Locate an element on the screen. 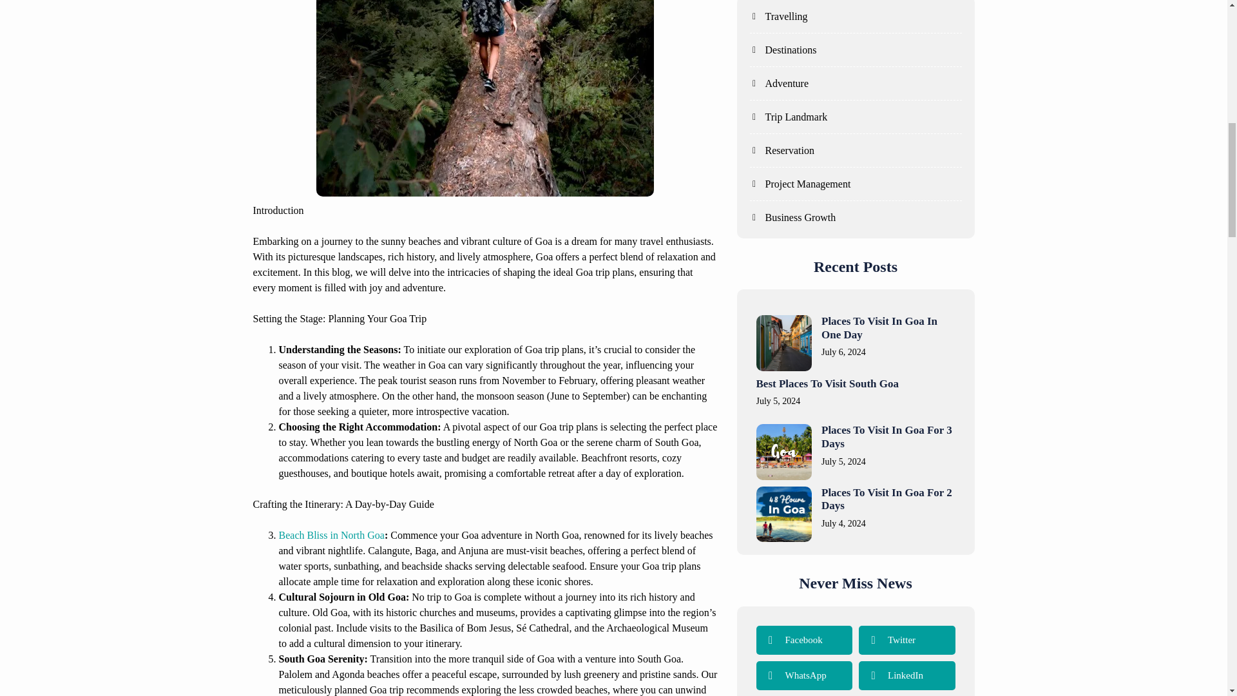 The image size is (1237, 696). Adventure is located at coordinates (779, 83).